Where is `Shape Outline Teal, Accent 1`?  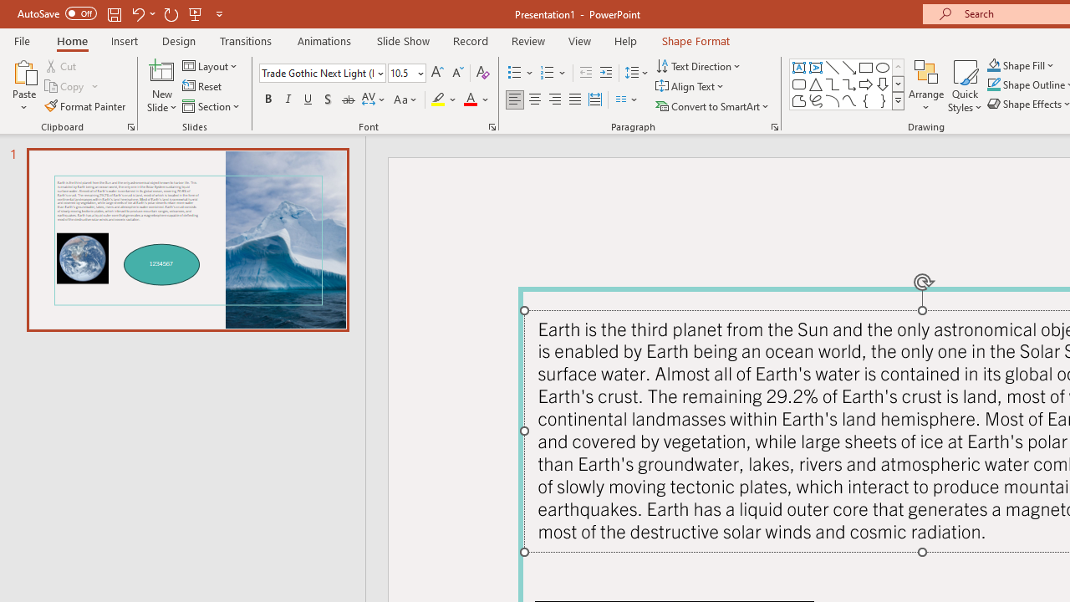
Shape Outline Teal, Accent 1 is located at coordinates (993, 85).